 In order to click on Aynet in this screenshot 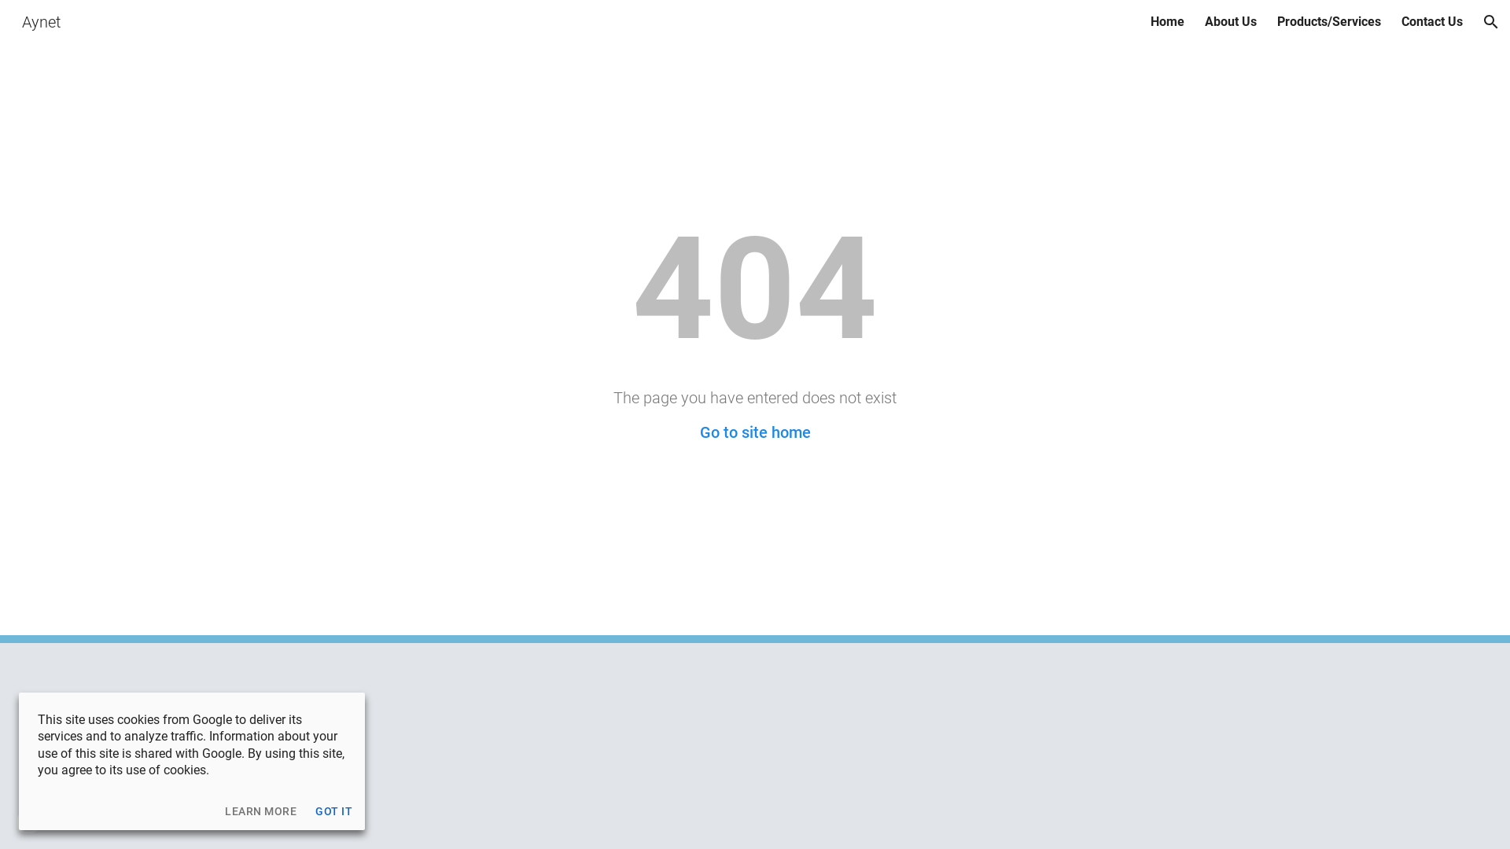, I will do `click(41, 20)`.